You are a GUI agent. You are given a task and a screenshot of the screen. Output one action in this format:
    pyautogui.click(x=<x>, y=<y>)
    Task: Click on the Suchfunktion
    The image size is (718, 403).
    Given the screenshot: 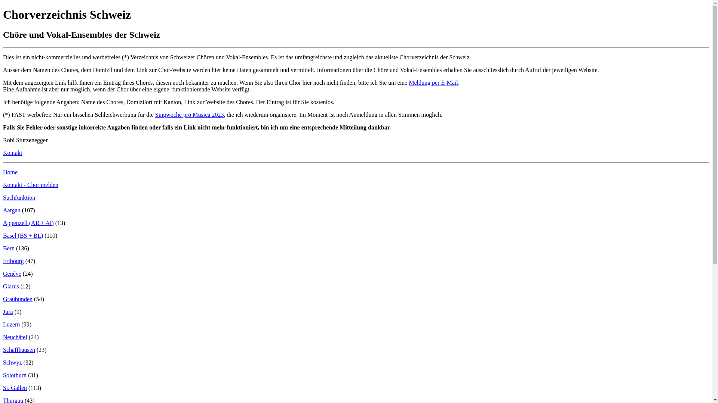 What is the action you would take?
    pyautogui.click(x=19, y=198)
    